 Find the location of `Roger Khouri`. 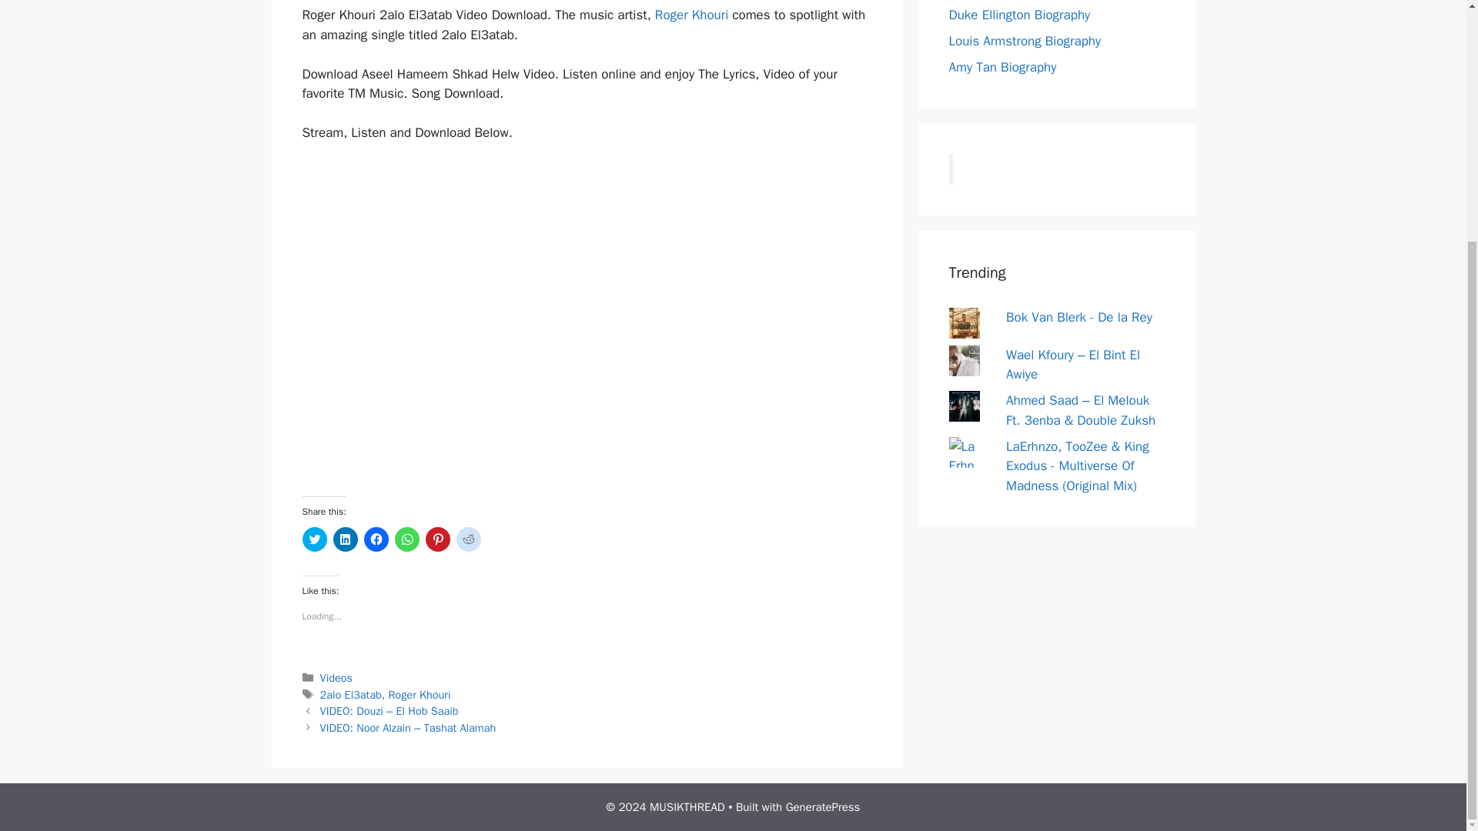

Roger Khouri is located at coordinates (419, 694).